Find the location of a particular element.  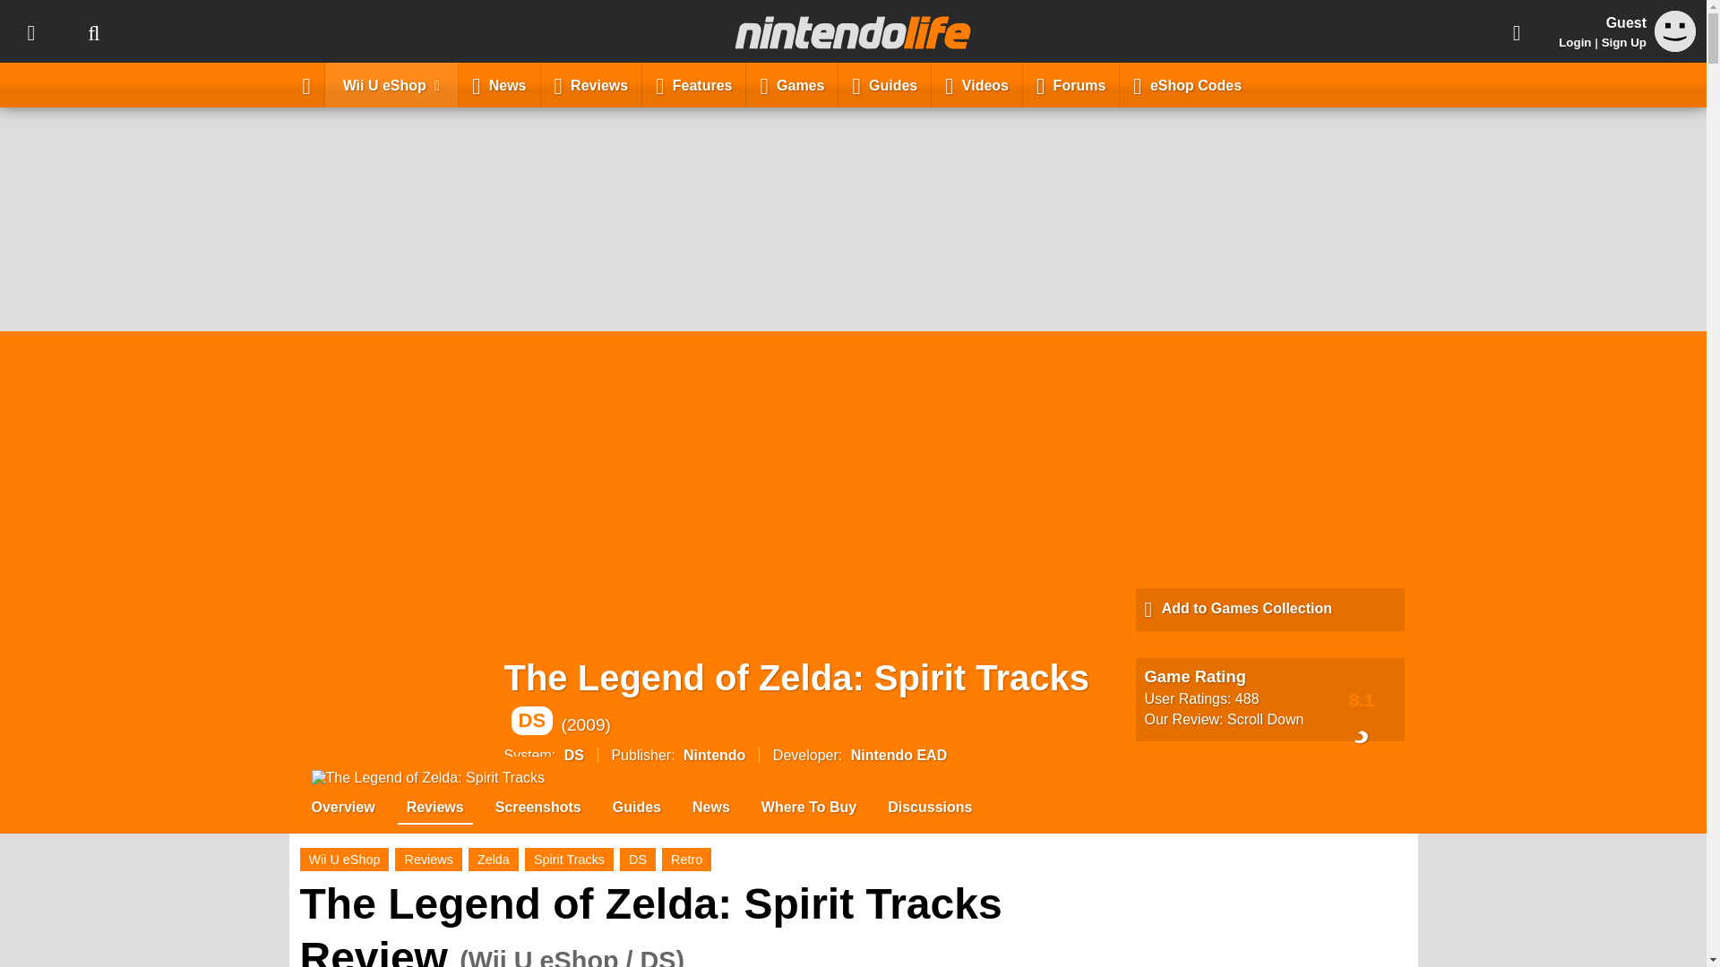

News is located at coordinates (499, 84).